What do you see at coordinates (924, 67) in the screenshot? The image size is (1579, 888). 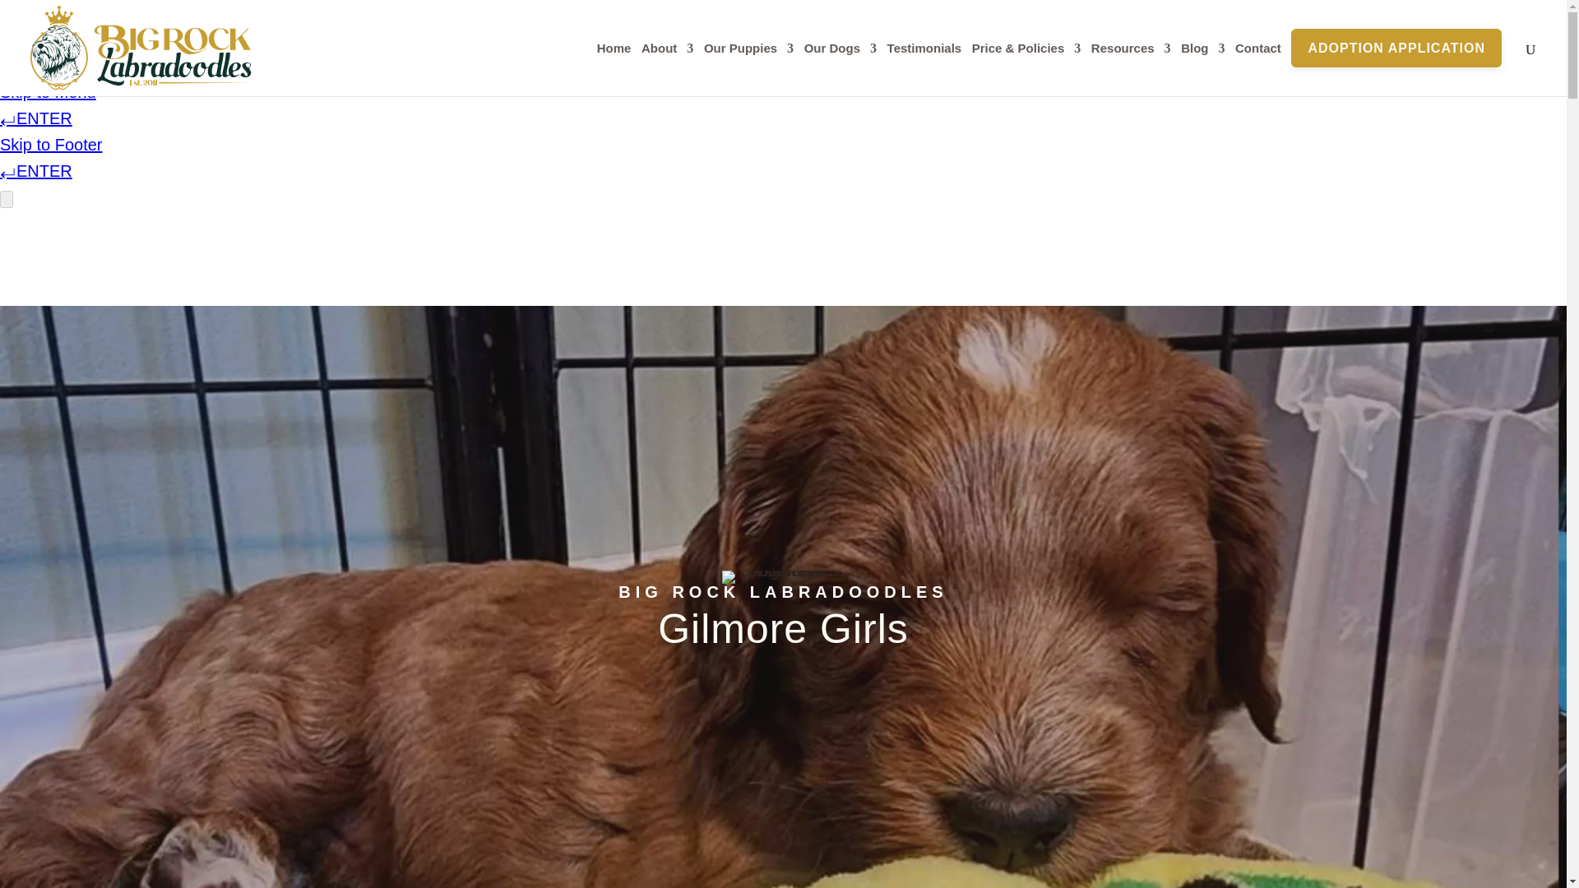 I see `Testimonials` at bounding box center [924, 67].